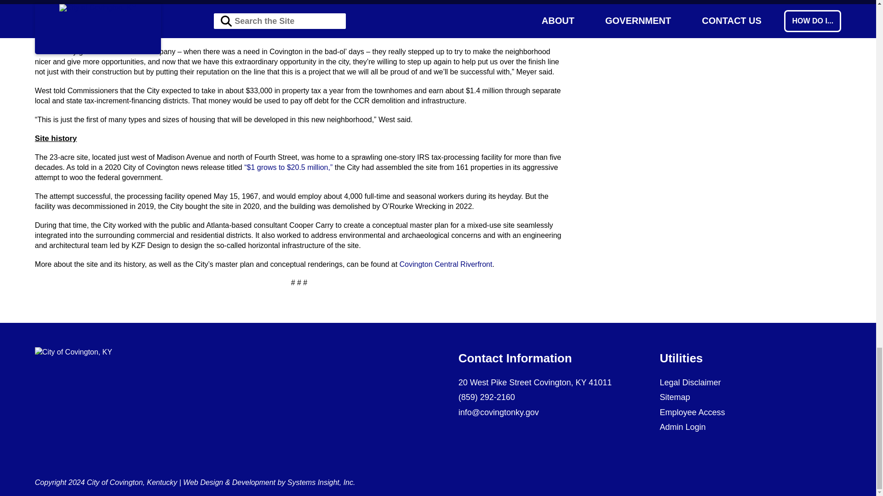  Describe the element at coordinates (446, 265) in the screenshot. I see `Covington Central Riverfront` at that location.